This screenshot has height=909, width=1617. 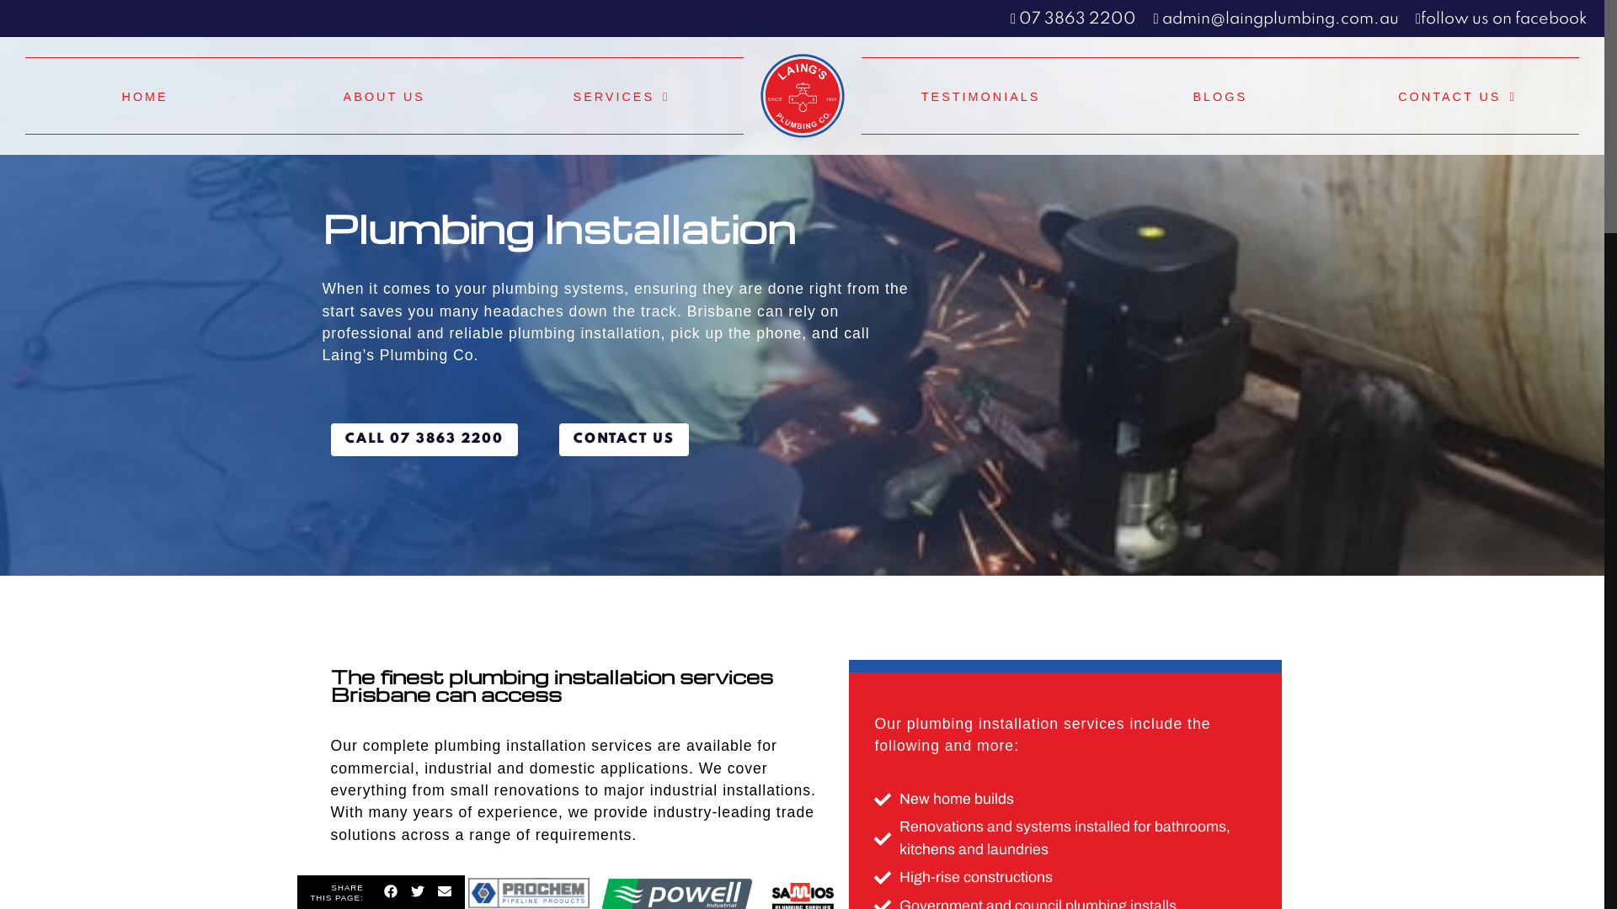 I want to click on SERVICES, so click(x=622, y=96).